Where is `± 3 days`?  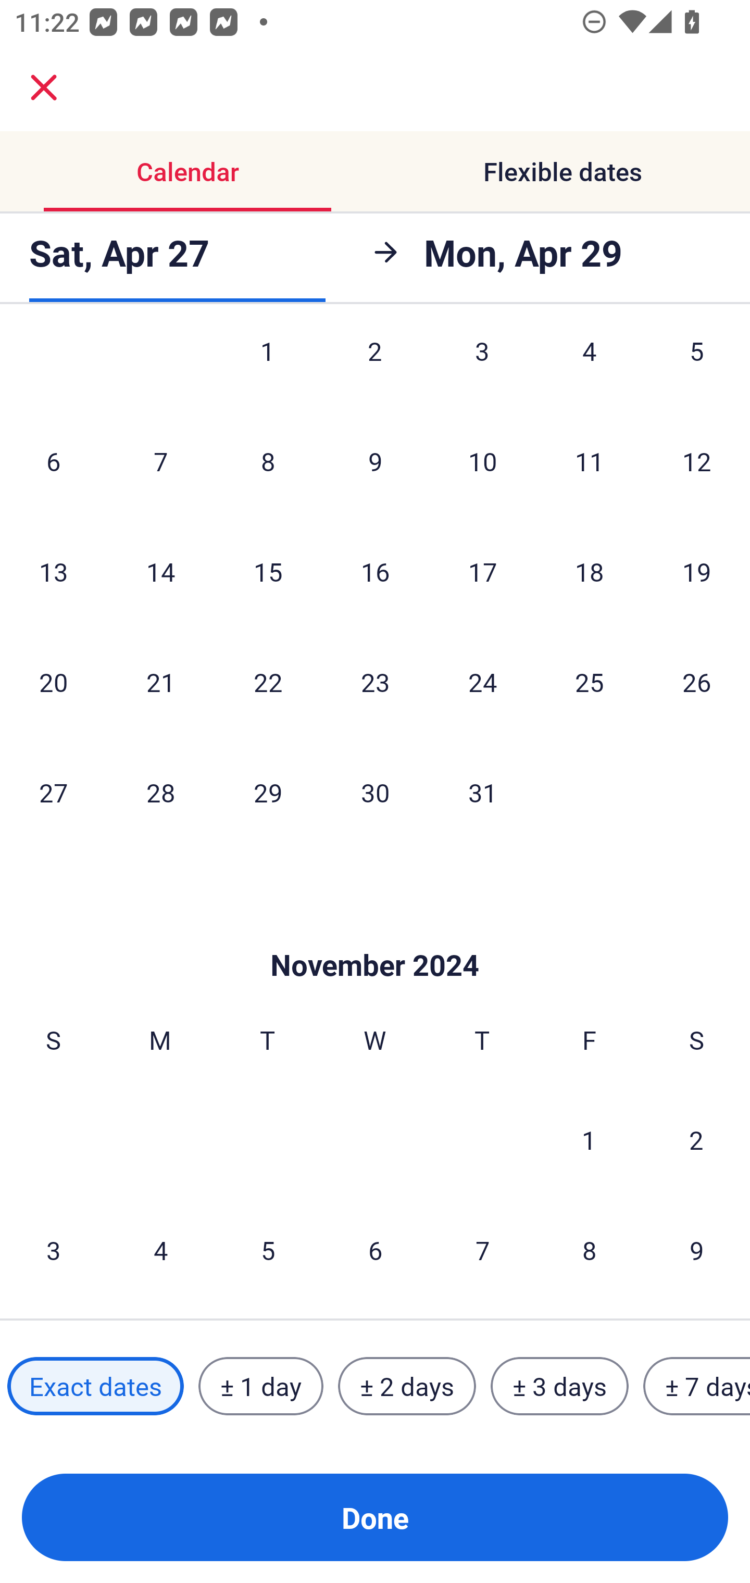 ± 3 days is located at coordinates (559, 1386).